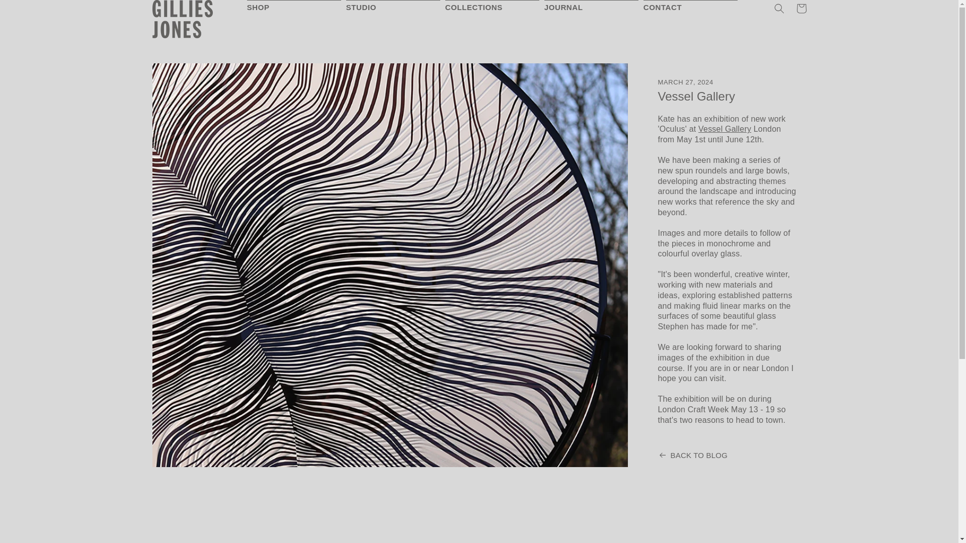  Describe the element at coordinates (725, 129) in the screenshot. I see `Vessel Gallery` at that location.